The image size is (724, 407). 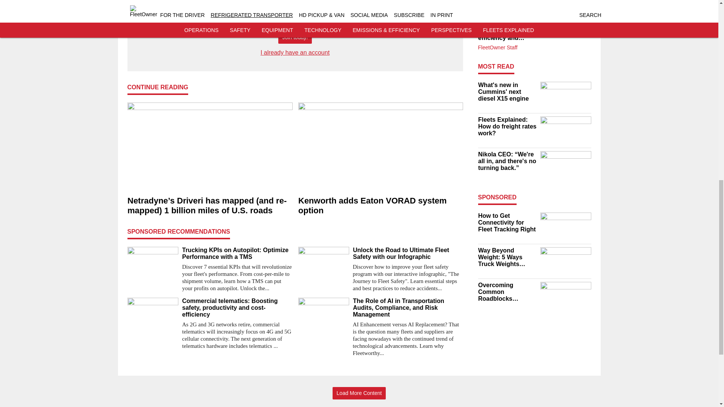 What do you see at coordinates (295, 52) in the screenshot?
I see `I already have an account` at bounding box center [295, 52].